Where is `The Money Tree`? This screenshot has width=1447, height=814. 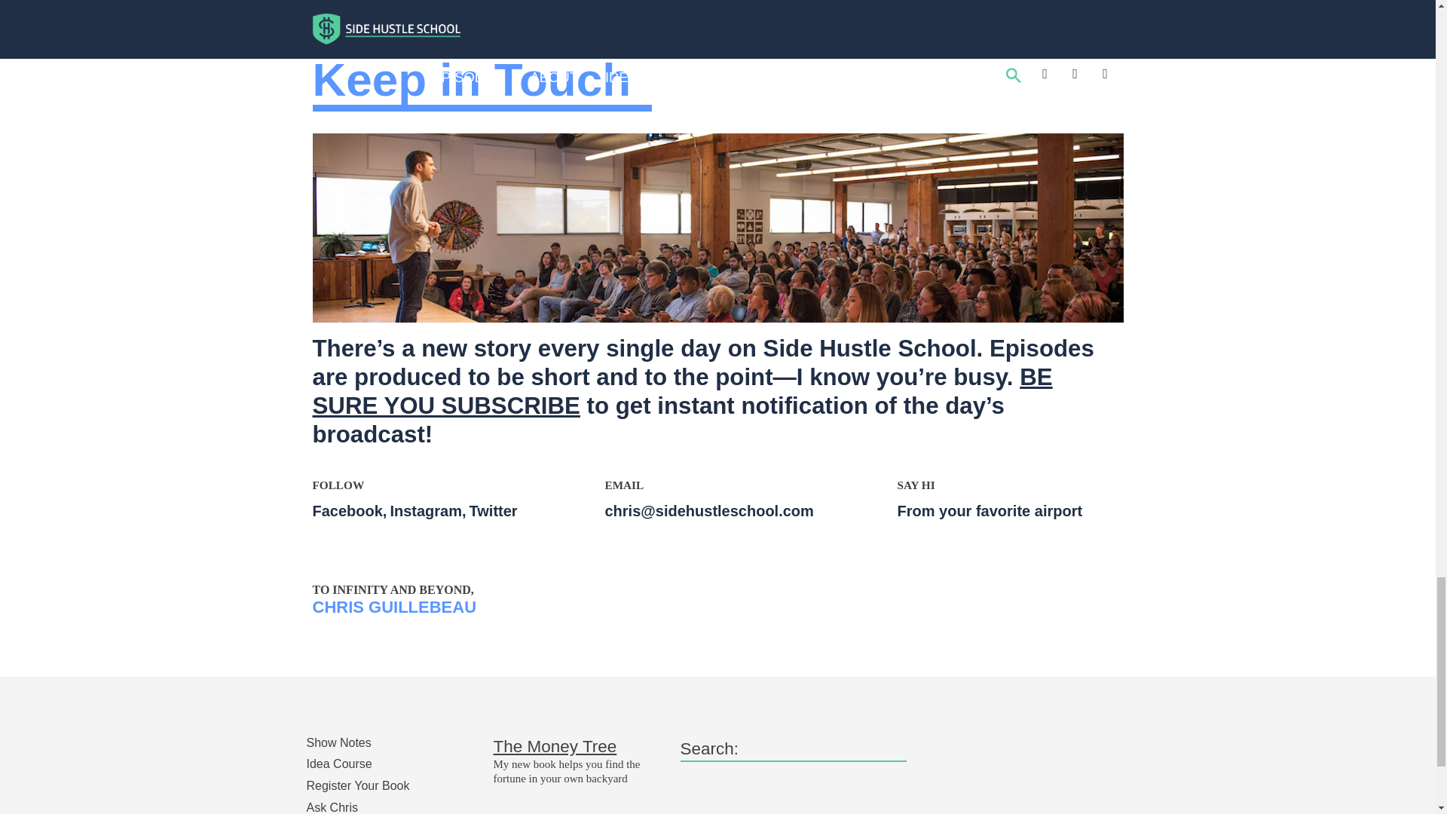
The Money Tree is located at coordinates (555, 746).